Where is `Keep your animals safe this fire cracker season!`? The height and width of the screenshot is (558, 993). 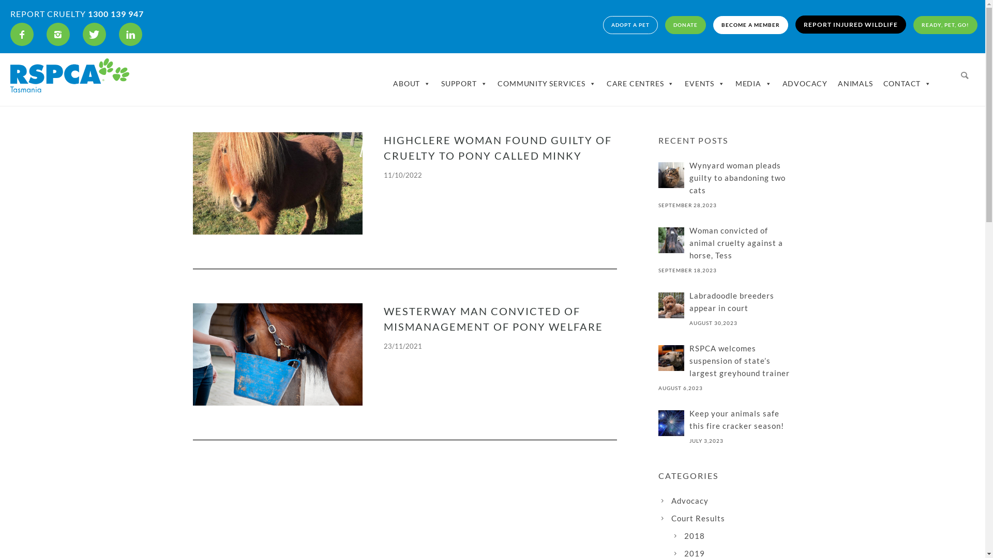 Keep your animals safe this fire cracker season! is located at coordinates (725, 420).